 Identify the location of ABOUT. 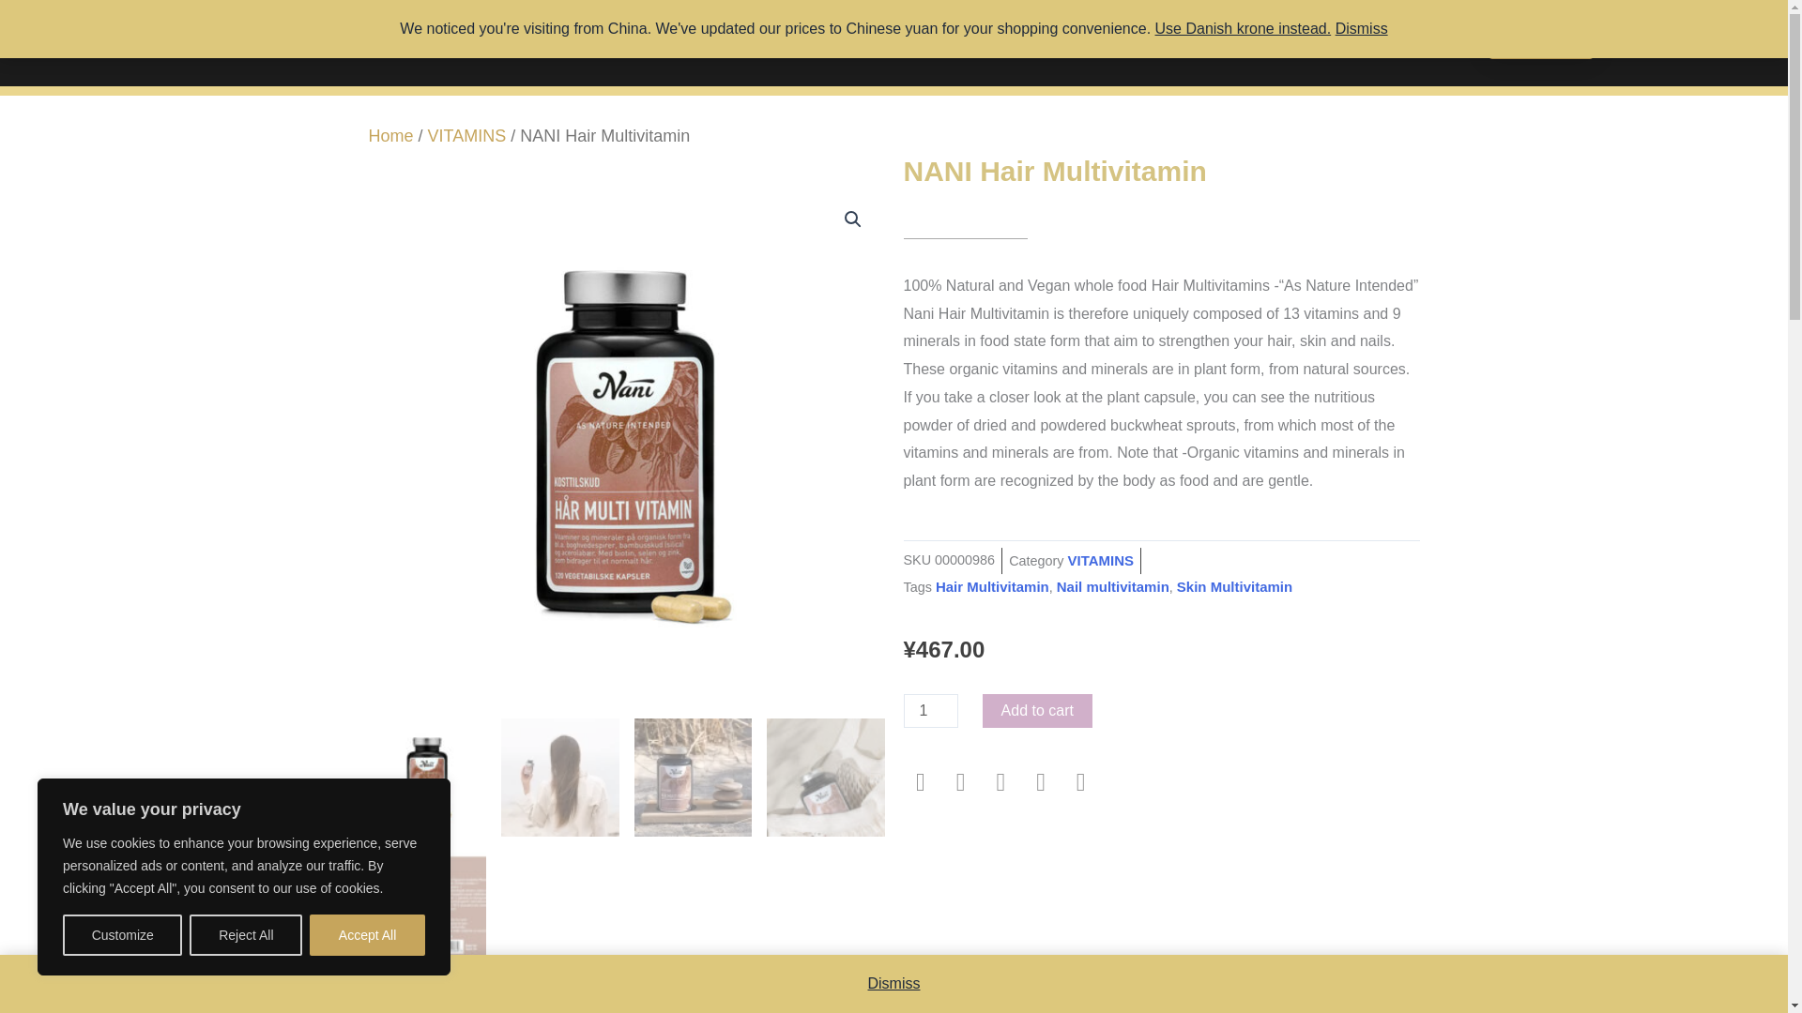
(1070, 43).